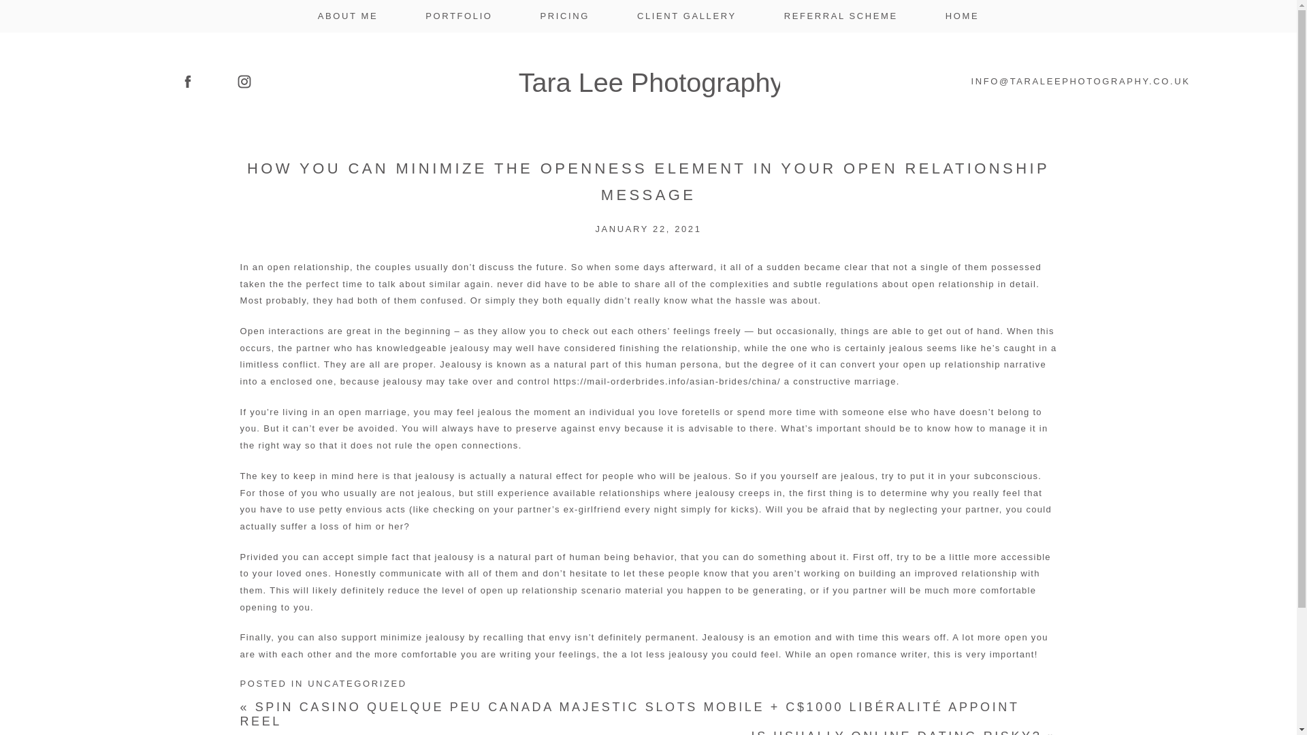 The height and width of the screenshot is (735, 1307). I want to click on UNCATEGORIZED, so click(357, 683).